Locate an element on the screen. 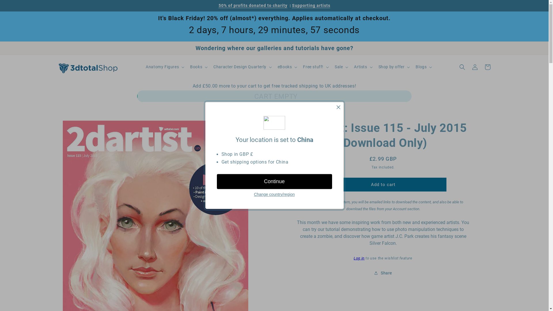 This screenshot has width=553, height=311. Skip to product information is located at coordinates (67, 120).